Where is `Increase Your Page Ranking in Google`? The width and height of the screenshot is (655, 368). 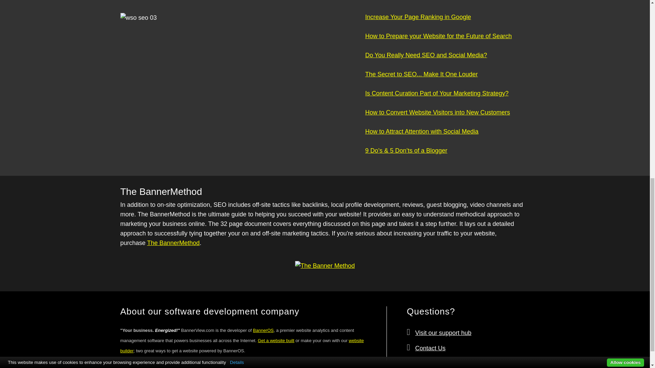
Increase Your Page Ranking in Google is located at coordinates (418, 17).